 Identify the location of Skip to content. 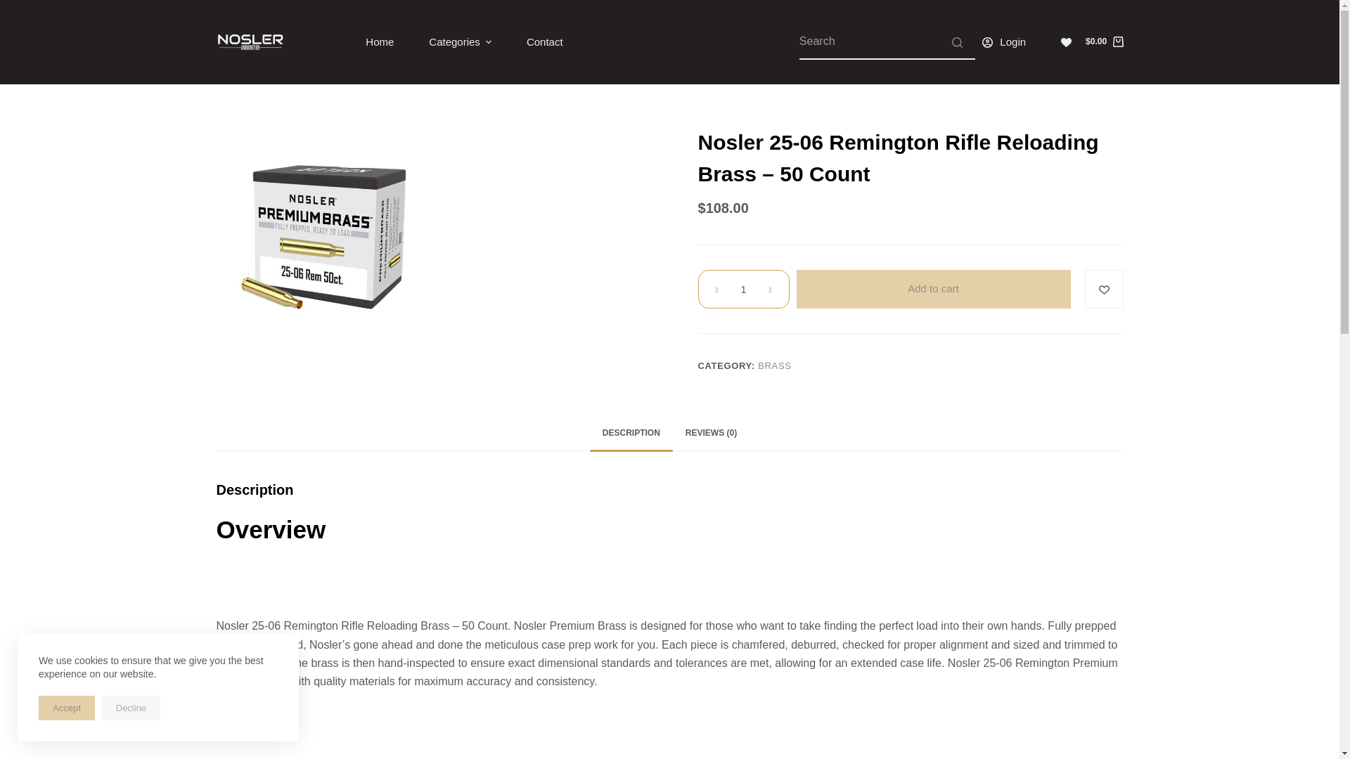
(14, 7).